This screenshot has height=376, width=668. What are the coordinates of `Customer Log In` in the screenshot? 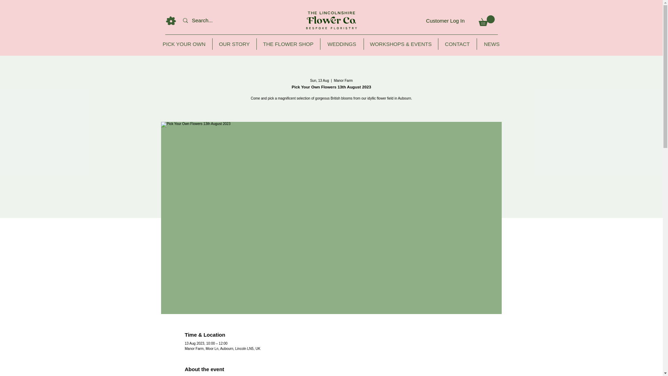 It's located at (445, 20).